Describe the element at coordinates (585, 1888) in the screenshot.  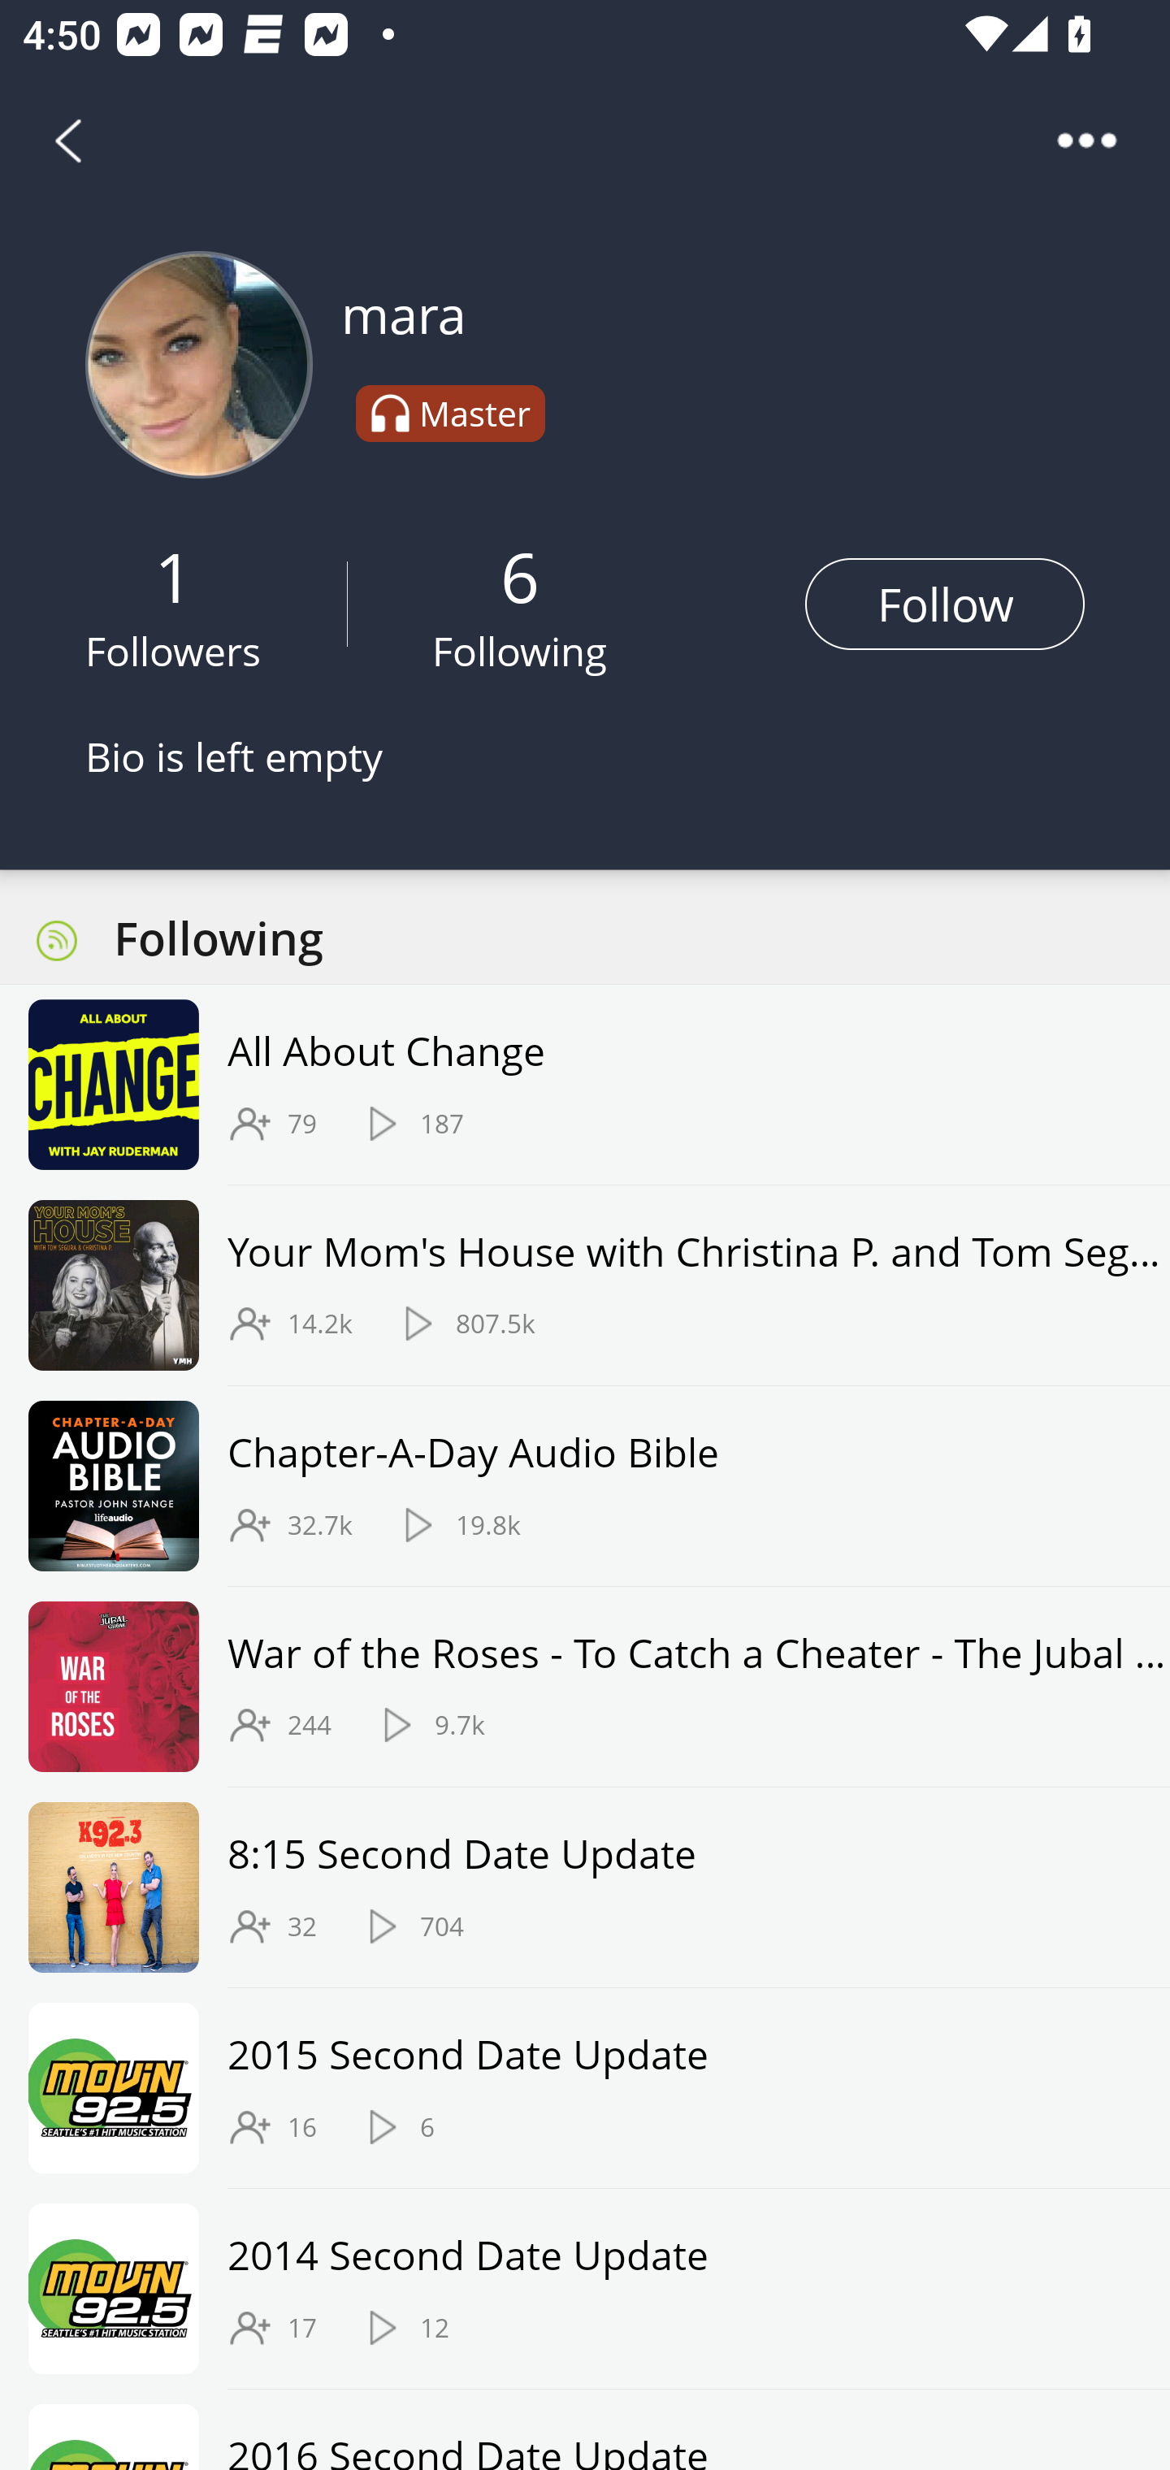
I see `8:15 Second Date Update 32 704` at that location.